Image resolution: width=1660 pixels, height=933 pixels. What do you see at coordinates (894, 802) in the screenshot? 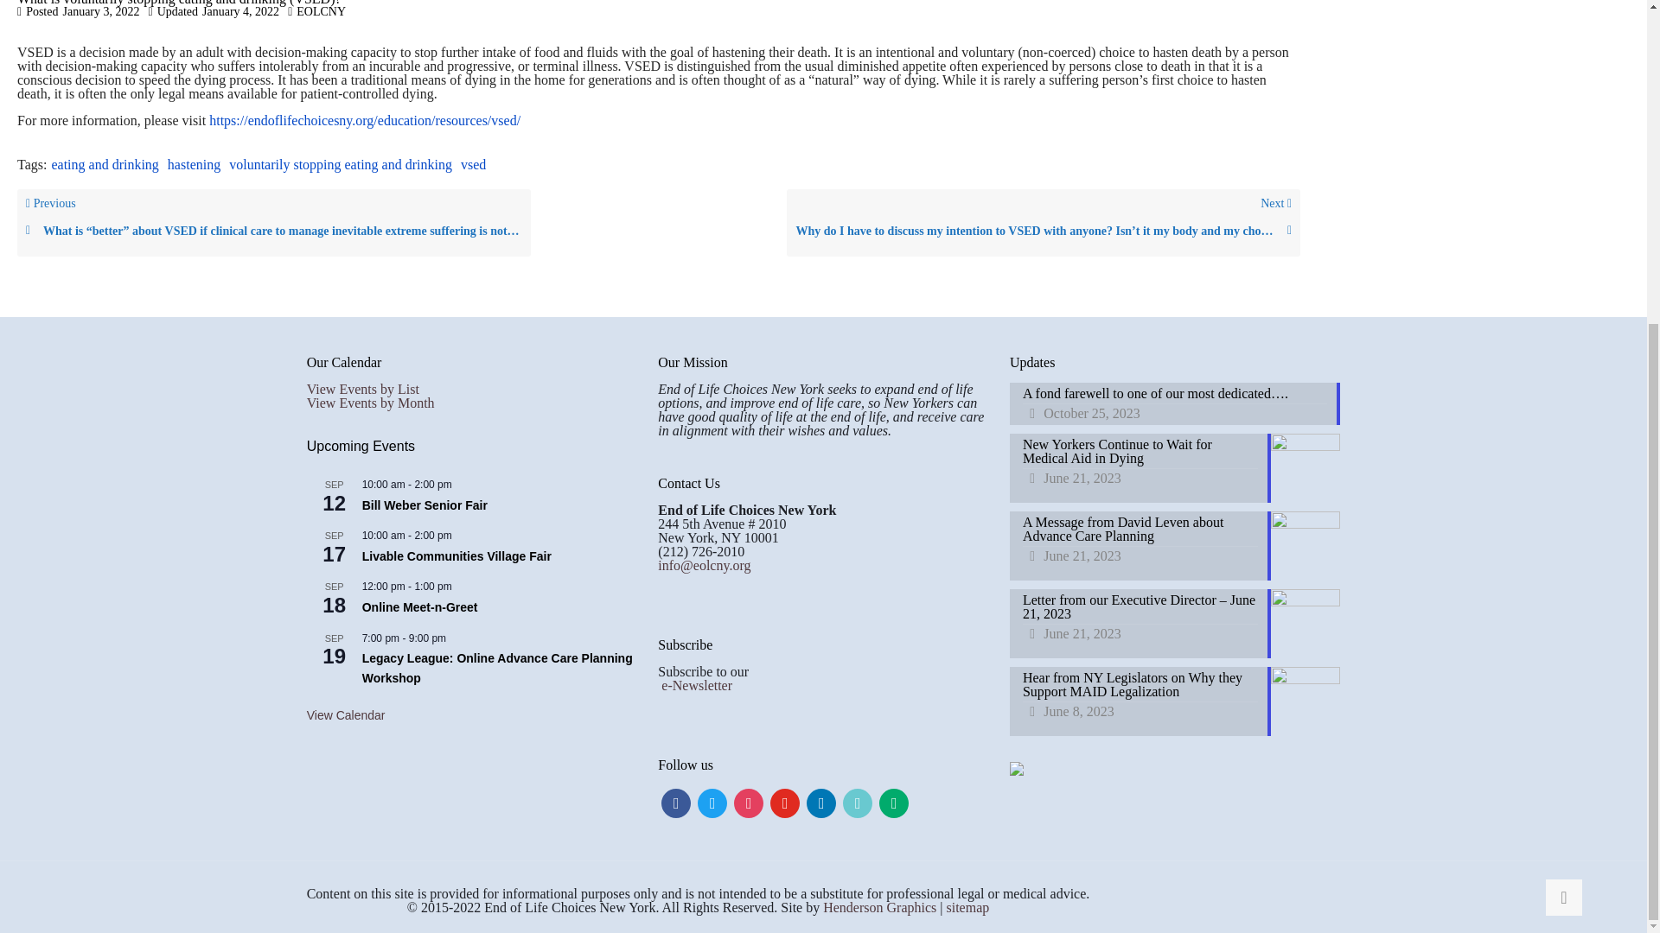
I see `Default Label` at bounding box center [894, 802].